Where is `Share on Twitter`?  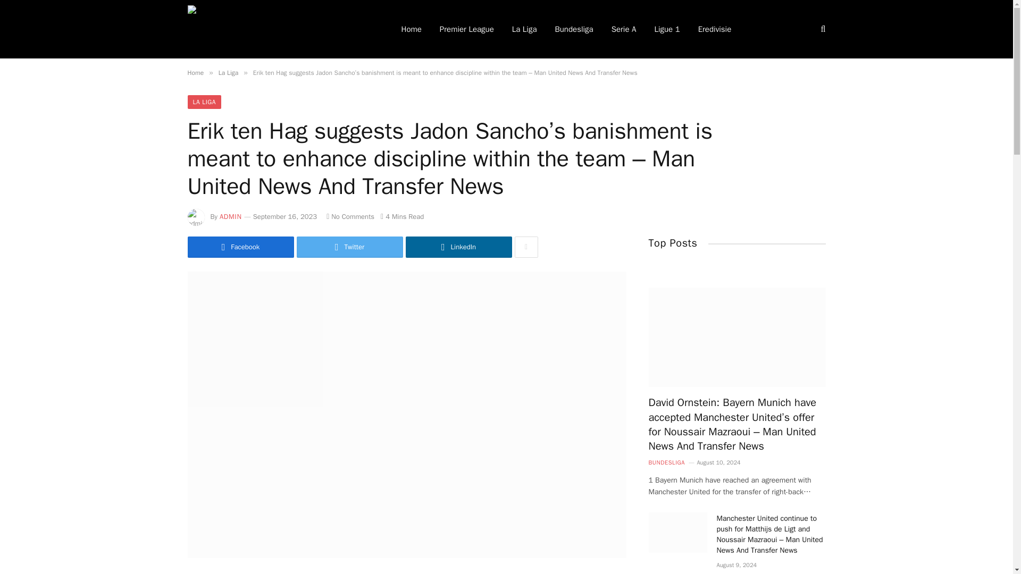
Share on Twitter is located at coordinates (350, 247).